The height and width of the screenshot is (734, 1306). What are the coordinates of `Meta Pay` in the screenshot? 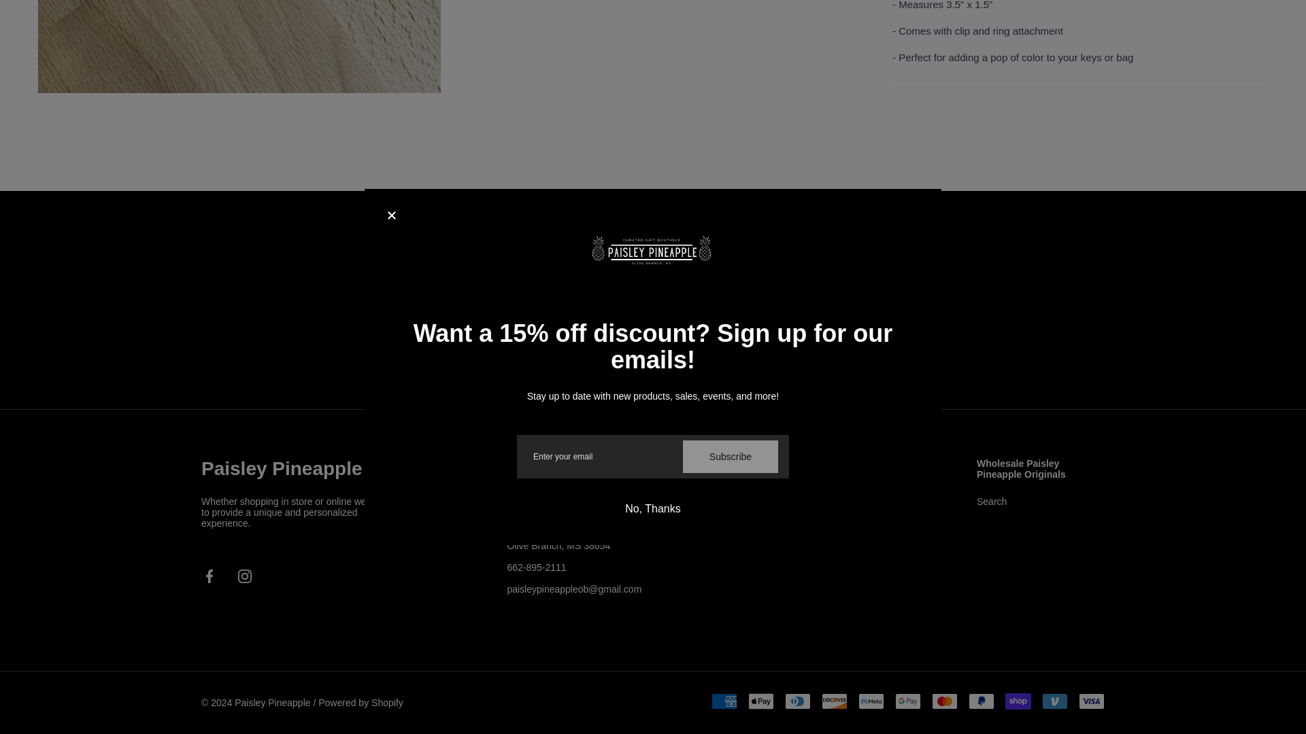 It's located at (871, 701).